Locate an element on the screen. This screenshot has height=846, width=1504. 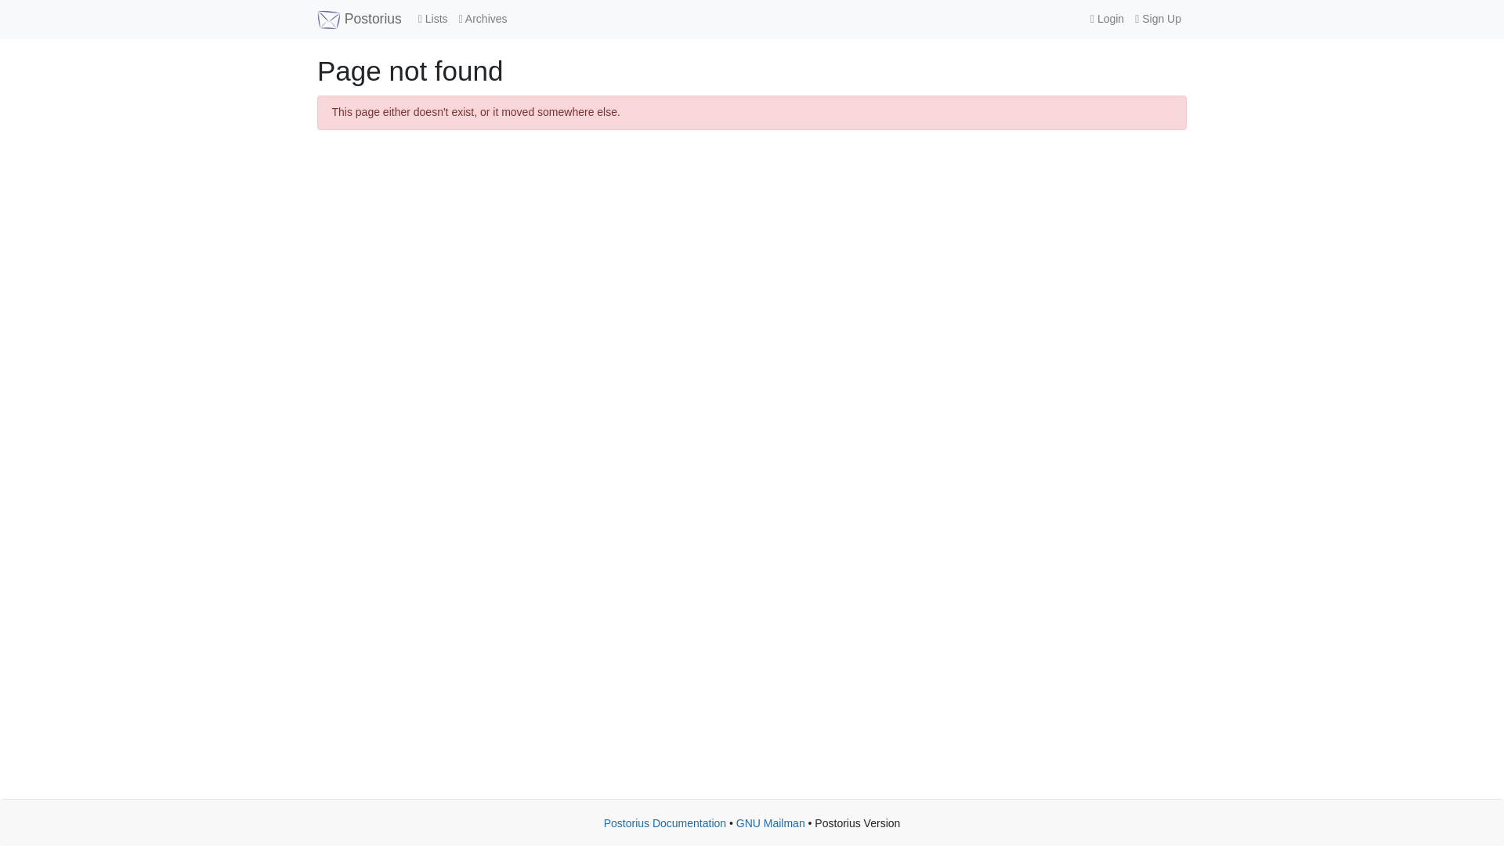
Lists is located at coordinates (432, 19).